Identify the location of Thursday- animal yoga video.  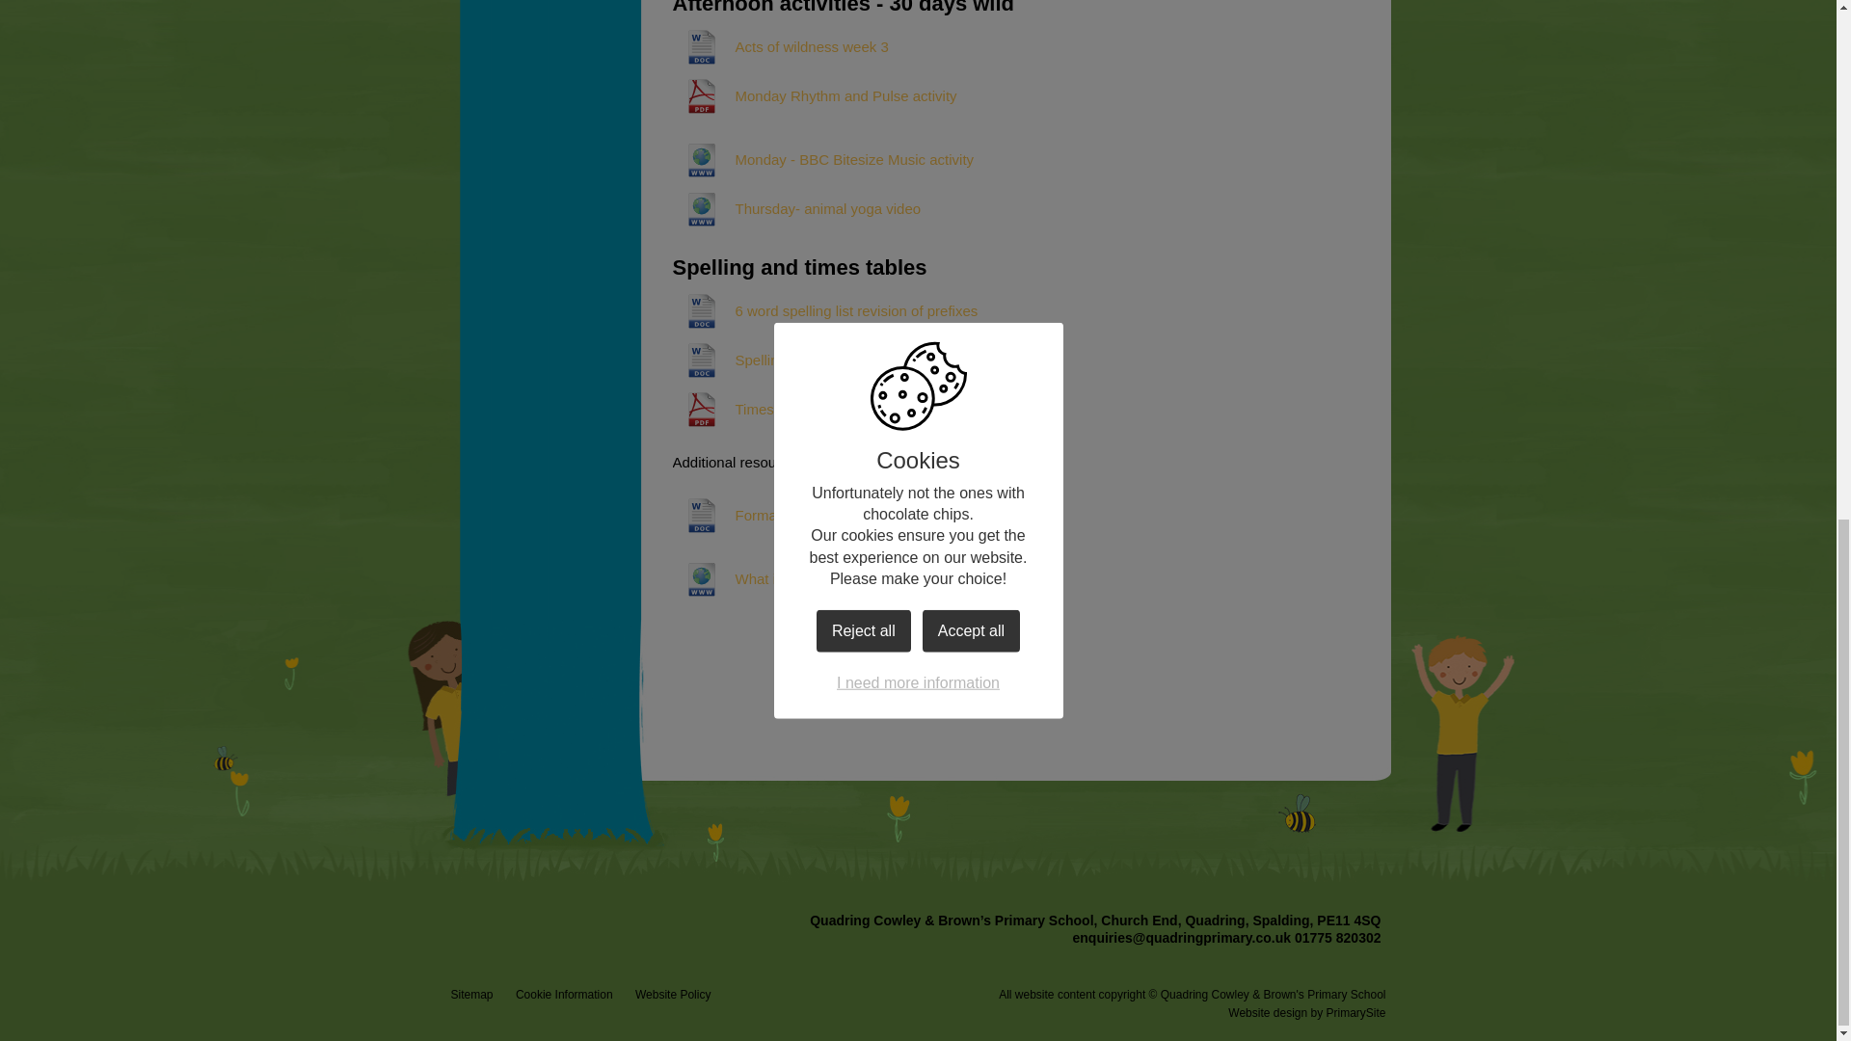
(797, 208).